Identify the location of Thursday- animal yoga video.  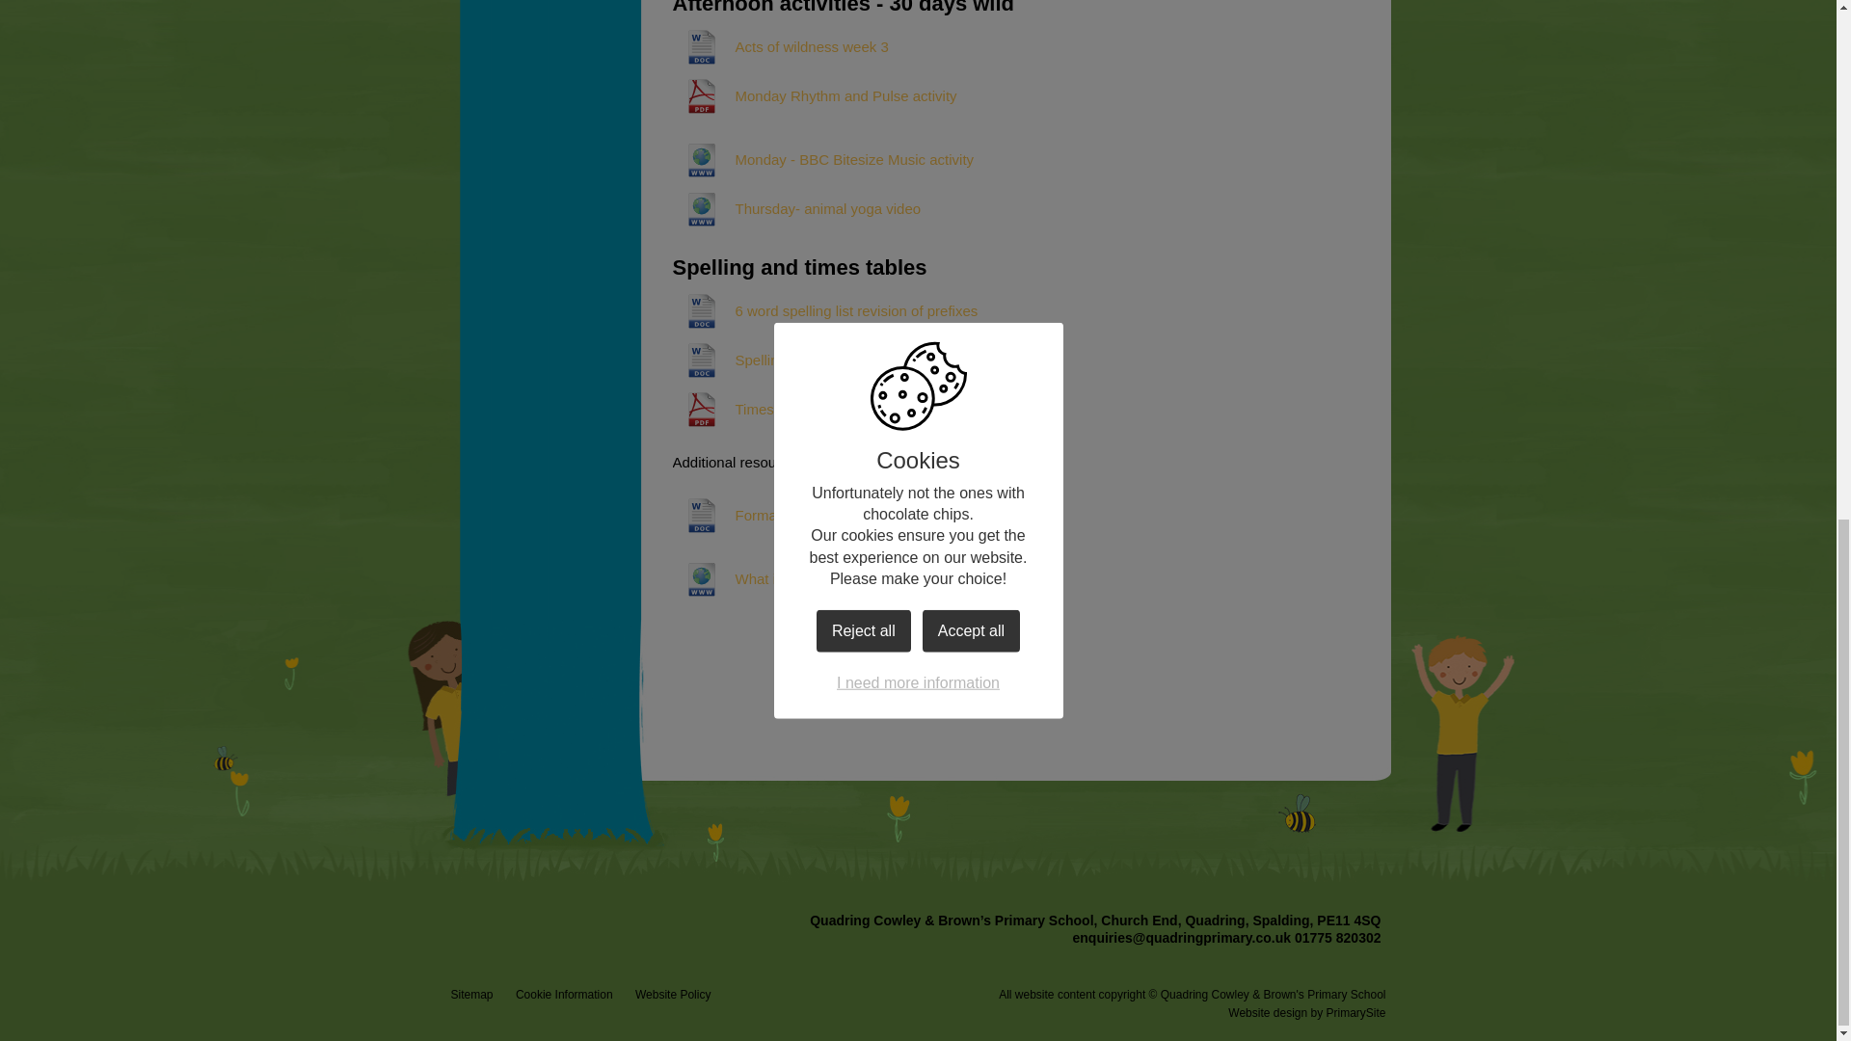
(797, 208).